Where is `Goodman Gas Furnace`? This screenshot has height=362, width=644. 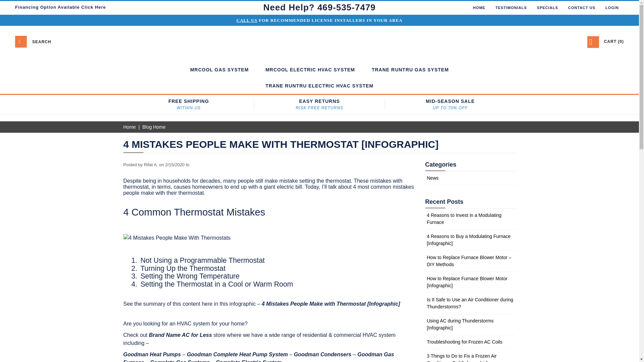
Goodman Gas Furnace is located at coordinates (259, 357).